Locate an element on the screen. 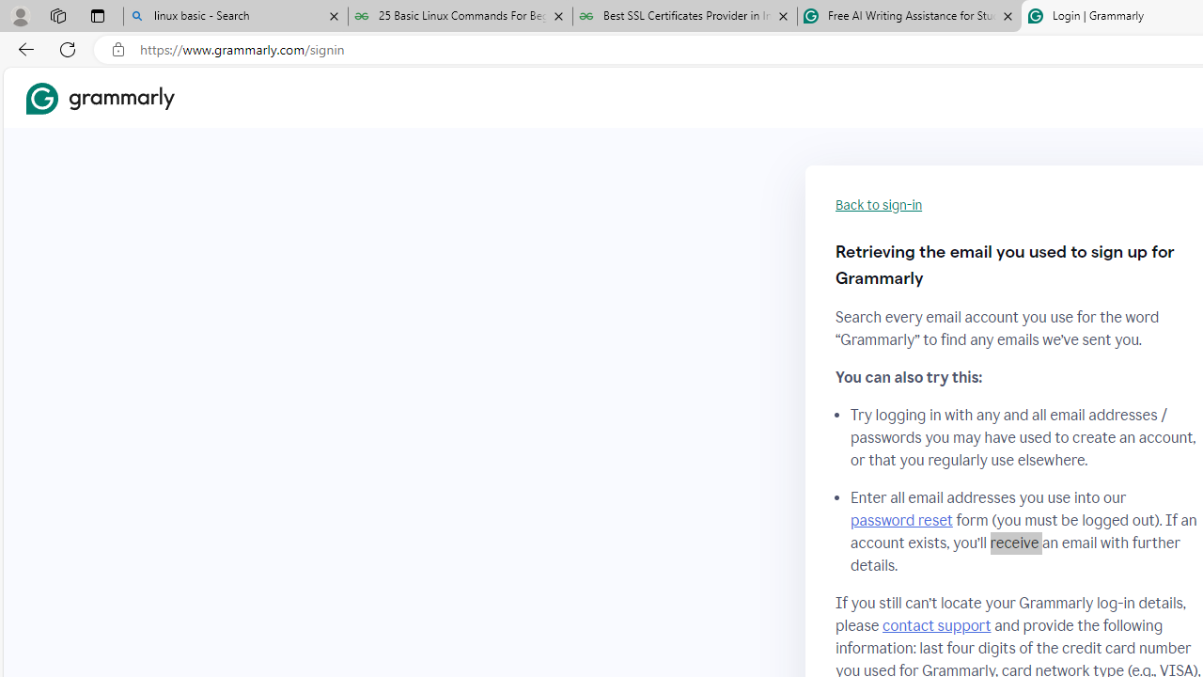  Free AI Writing Assistance for Students | Grammarly is located at coordinates (909, 17).